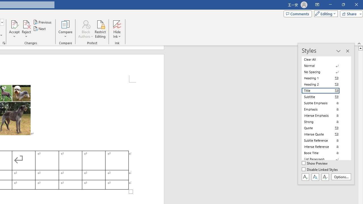 This screenshot has width=363, height=204. I want to click on Block Authors, so click(86, 24).